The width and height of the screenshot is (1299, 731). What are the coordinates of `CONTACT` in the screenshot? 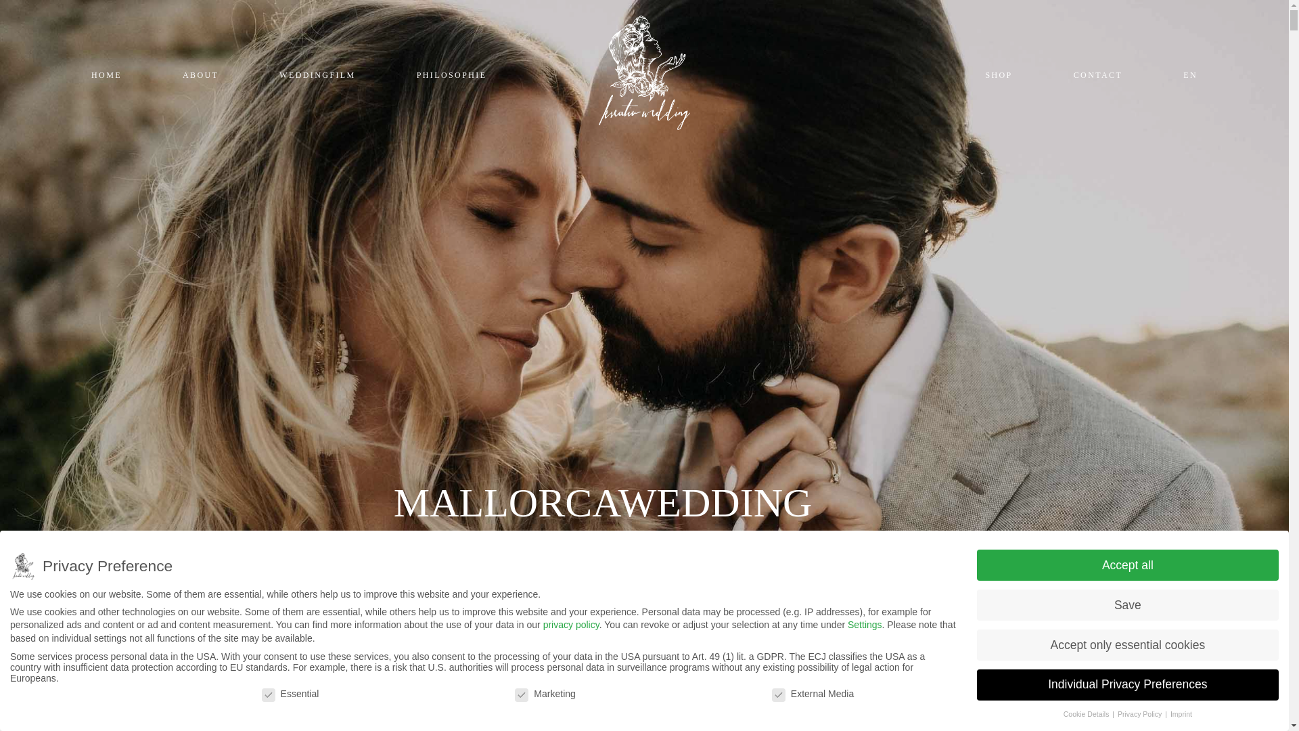 It's located at (1099, 75).